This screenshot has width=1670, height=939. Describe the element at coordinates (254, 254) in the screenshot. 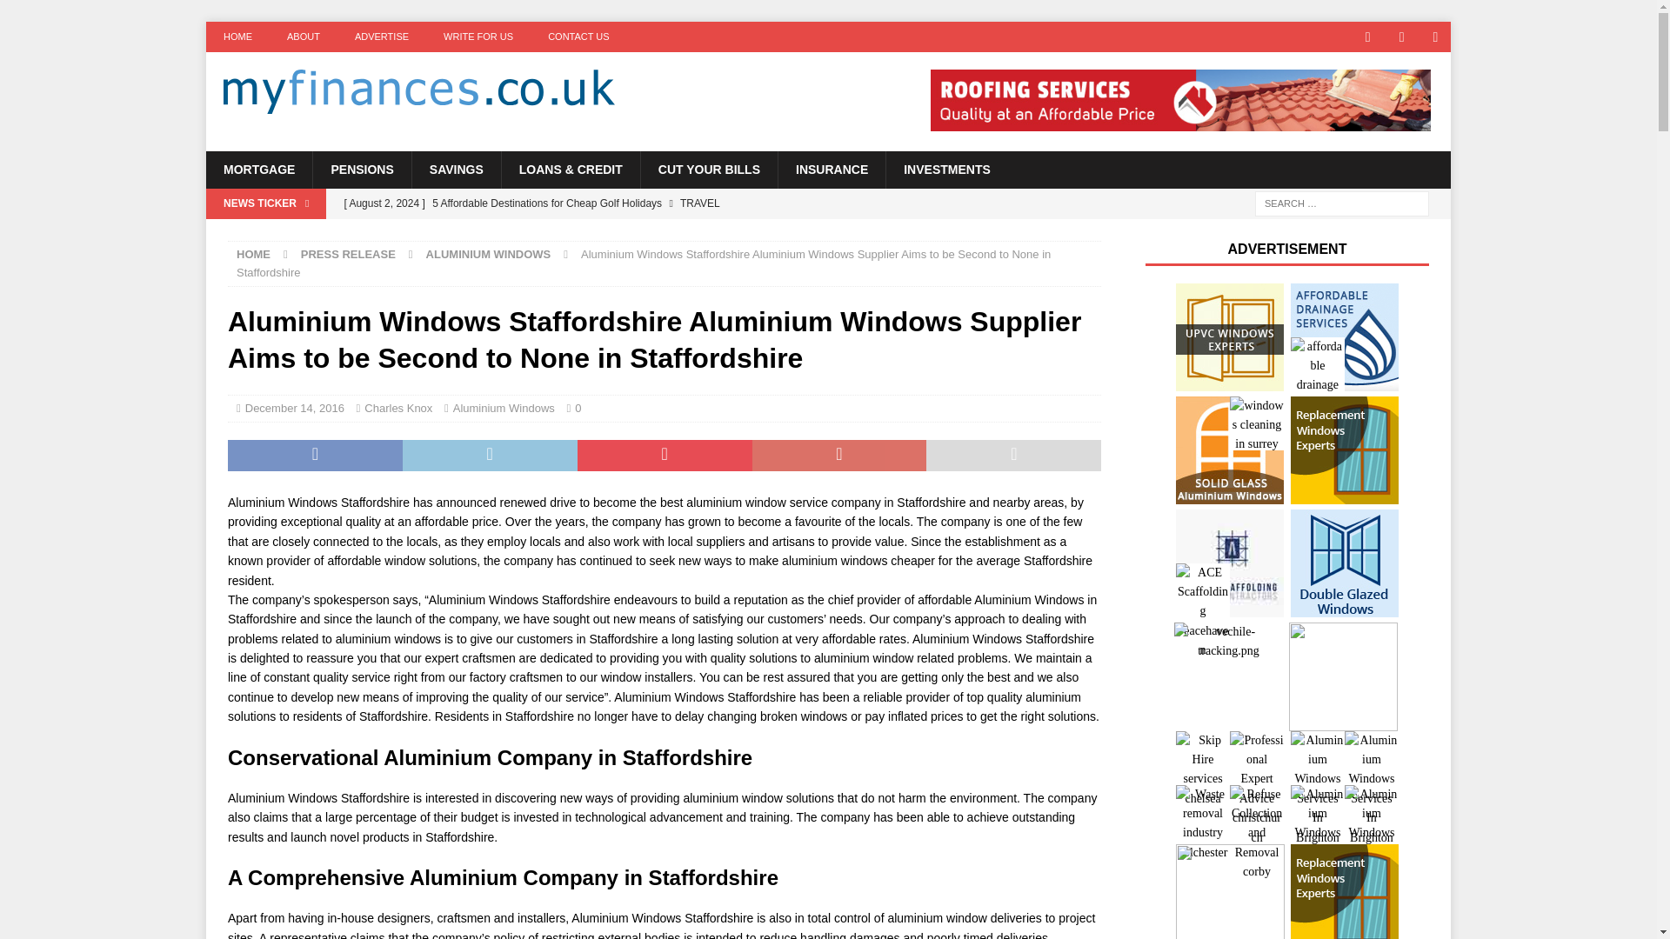

I see `HOME` at that location.